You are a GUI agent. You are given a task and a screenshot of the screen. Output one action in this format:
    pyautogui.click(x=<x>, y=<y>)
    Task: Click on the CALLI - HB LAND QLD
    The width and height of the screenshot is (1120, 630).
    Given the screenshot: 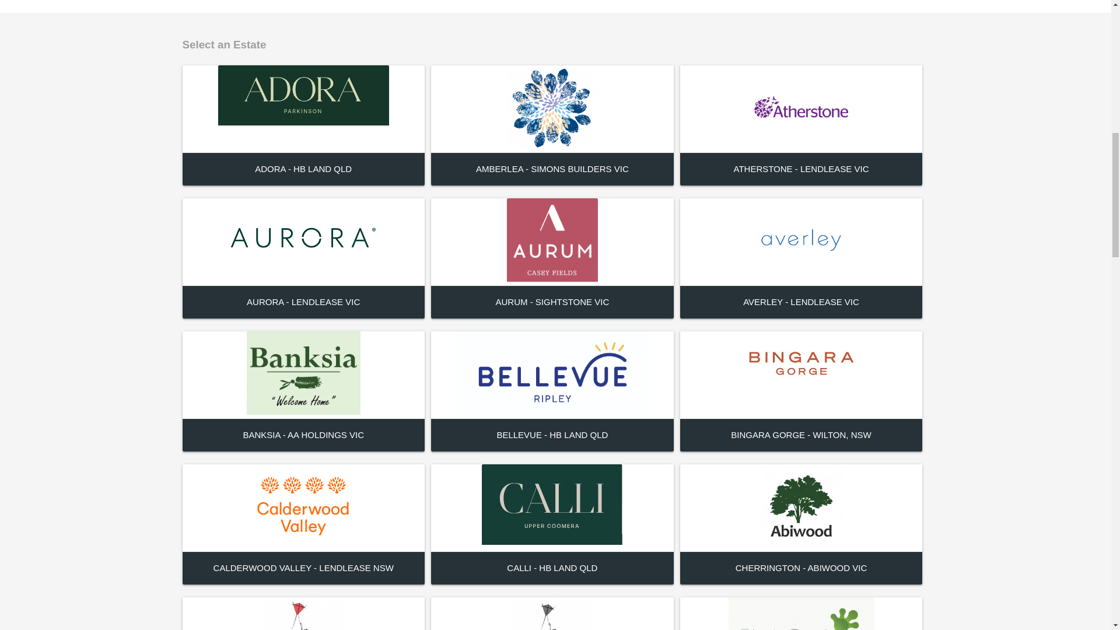 What is the action you would take?
    pyautogui.click(x=552, y=568)
    